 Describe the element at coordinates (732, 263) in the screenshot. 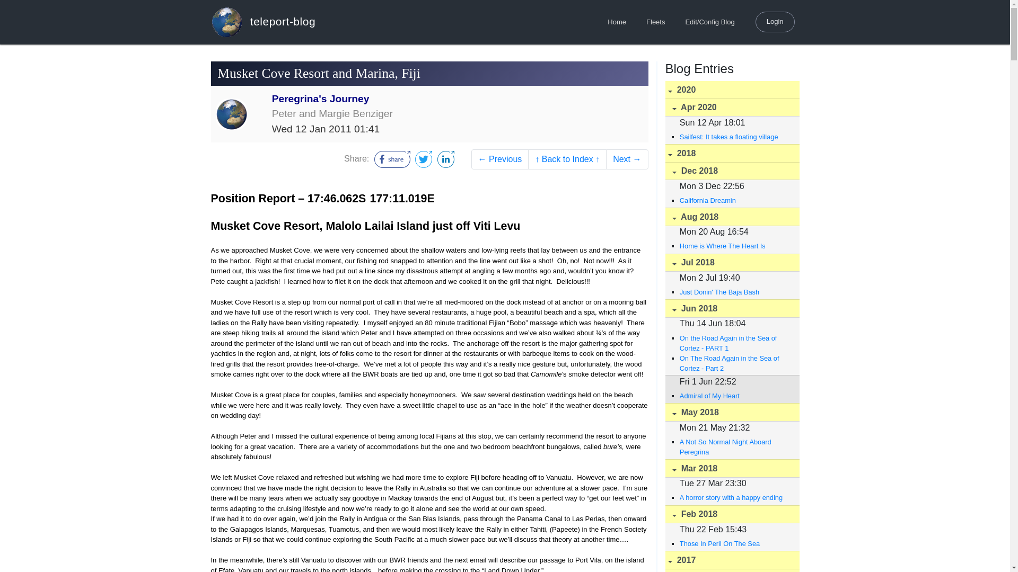

I see `Jul 2018` at that location.